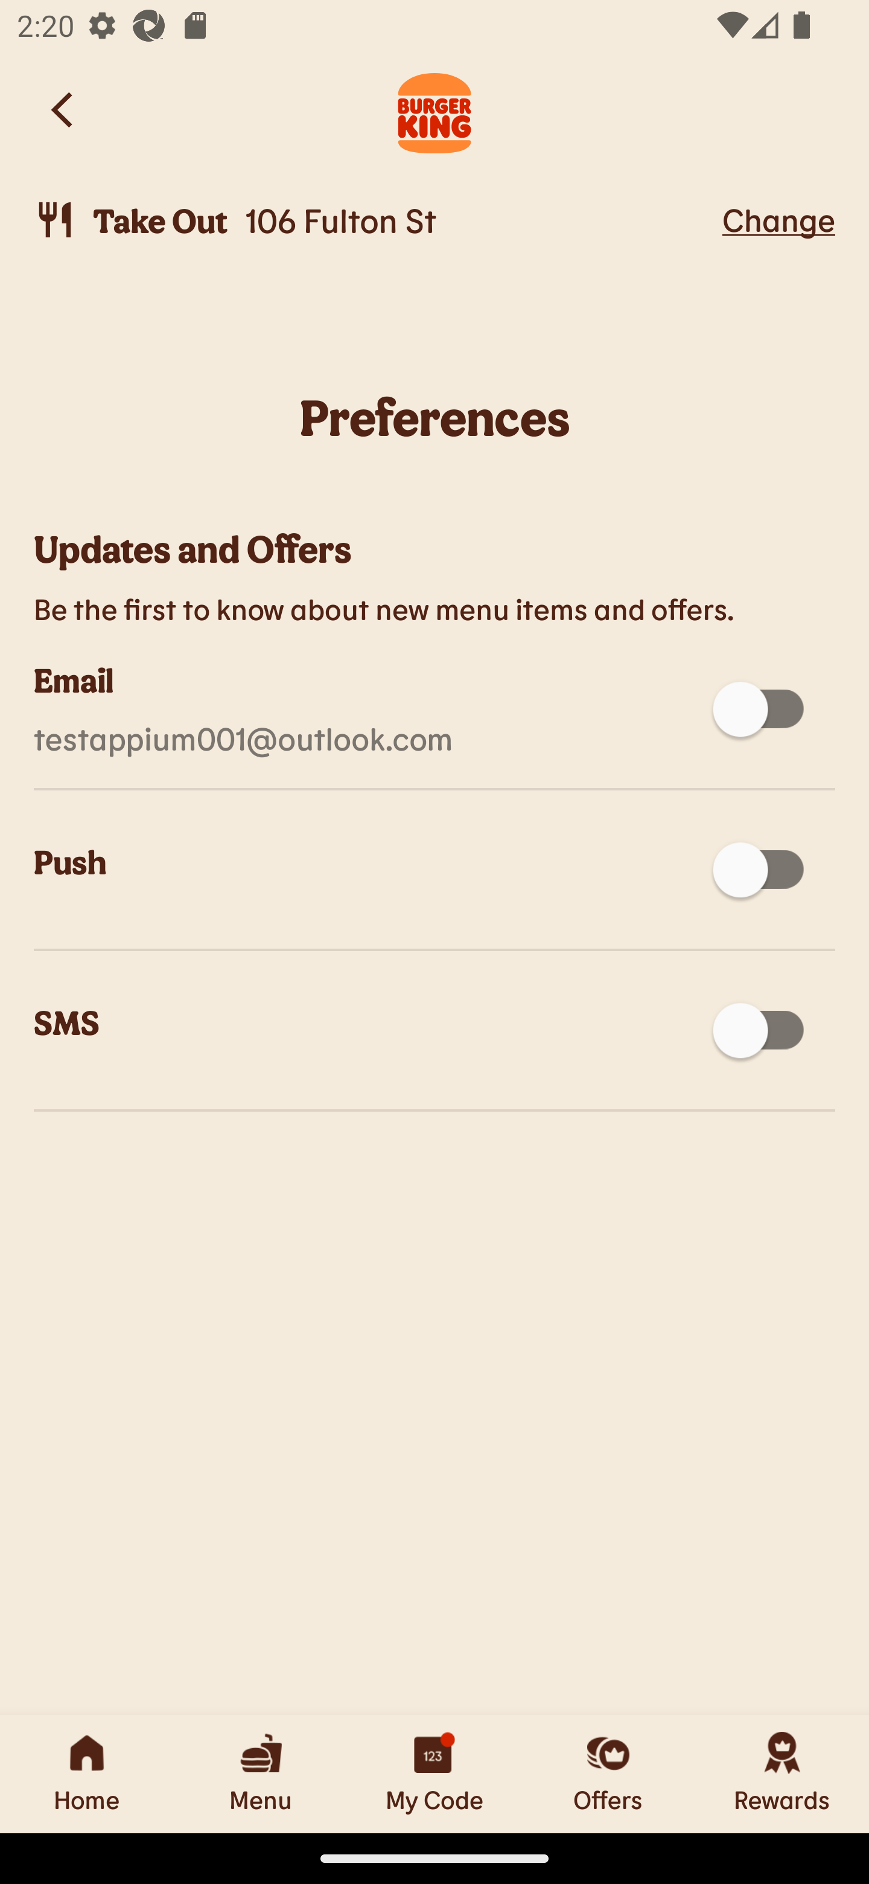 The height and width of the screenshot is (1884, 869). What do you see at coordinates (782, 1773) in the screenshot?
I see `Rewards` at bounding box center [782, 1773].